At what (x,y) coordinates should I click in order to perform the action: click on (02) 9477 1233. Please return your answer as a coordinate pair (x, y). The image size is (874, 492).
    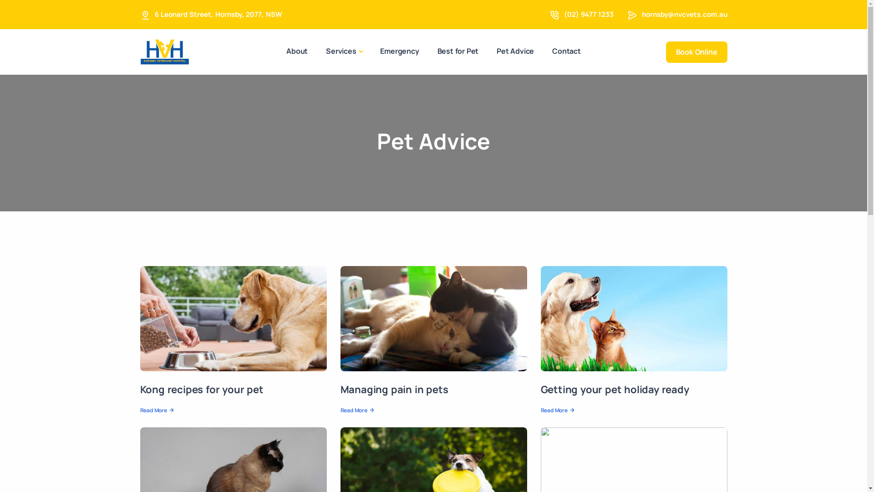
    Looking at the image, I should click on (588, 15).